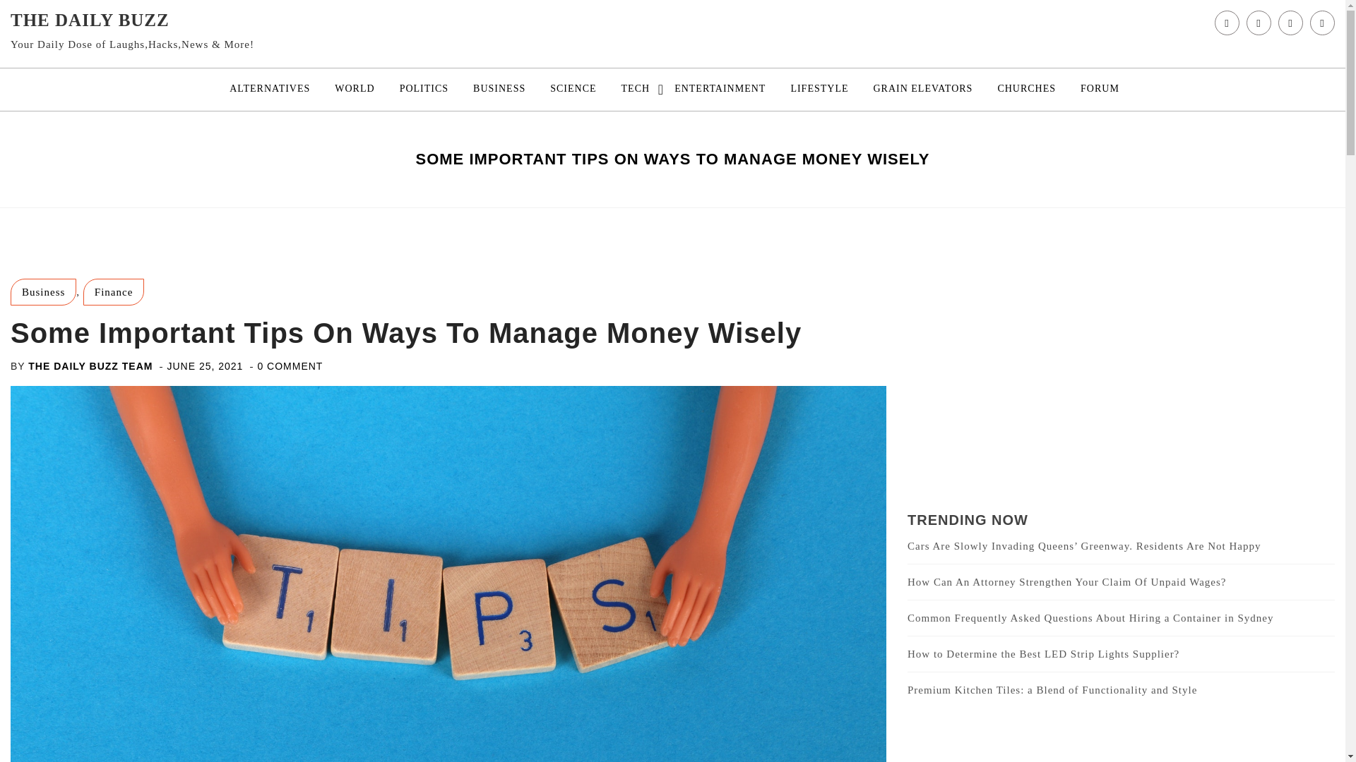 This screenshot has height=762, width=1356. What do you see at coordinates (720, 89) in the screenshot?
I see `ENTERTAINMENT` at bounding box center [720, 89].